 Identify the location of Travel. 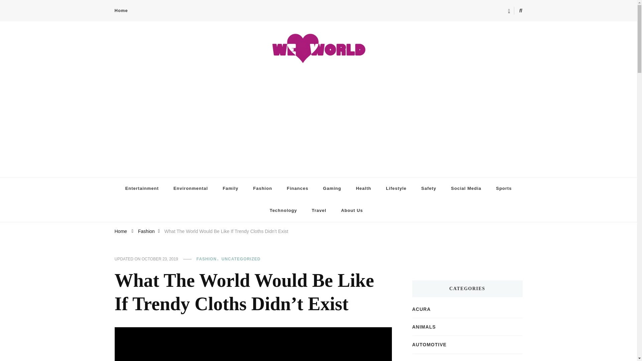
(319, 211).